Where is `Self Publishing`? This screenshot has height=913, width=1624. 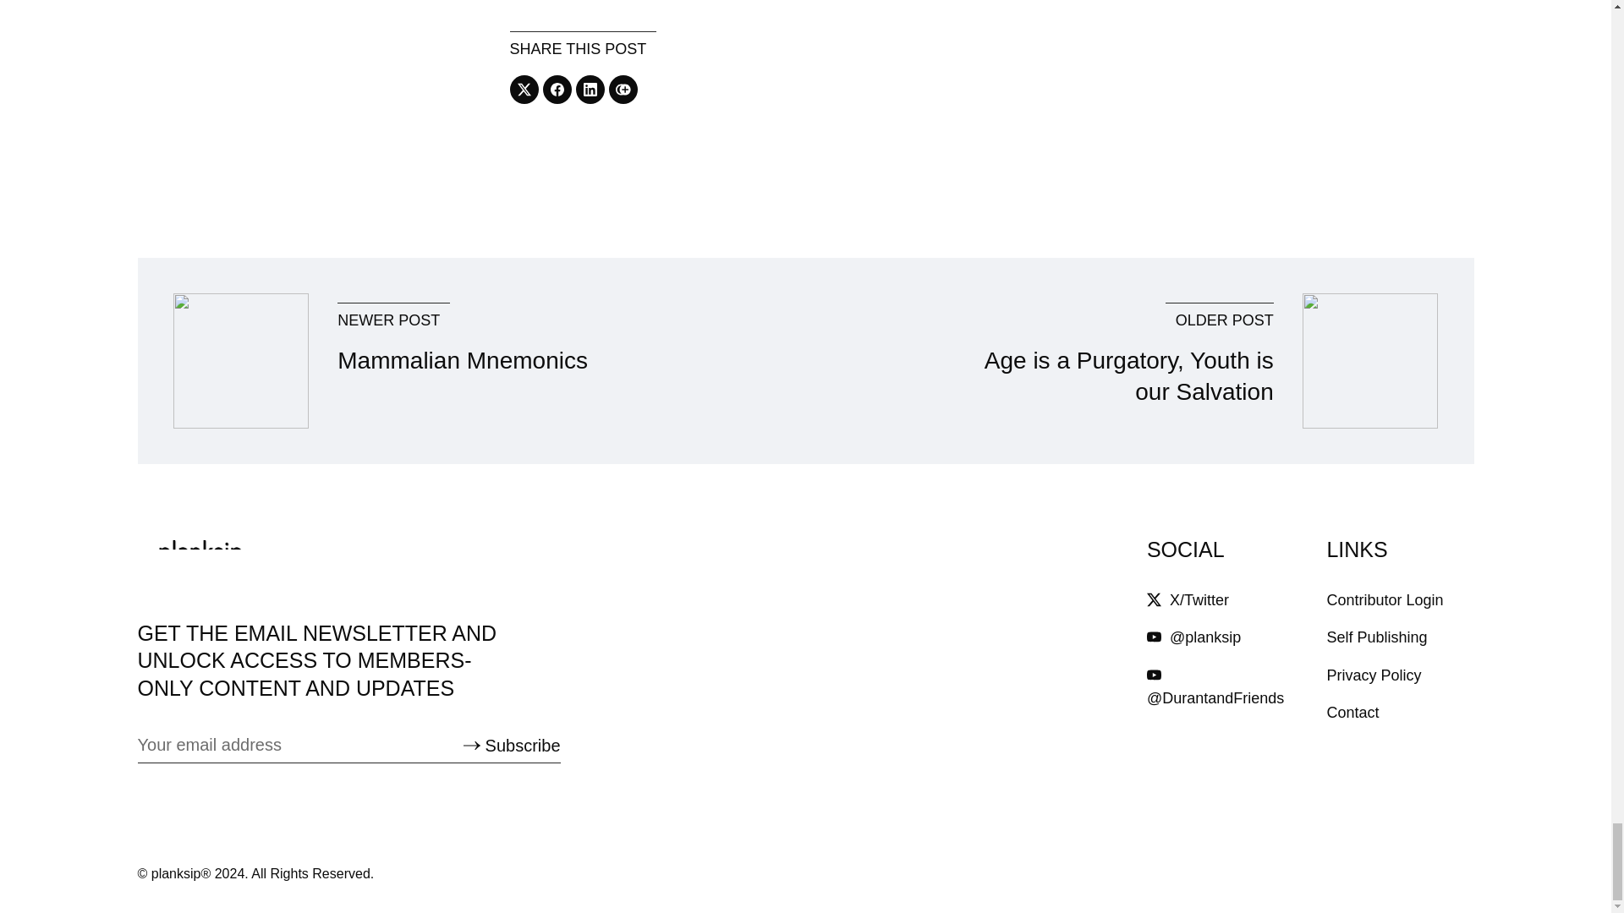 Self Publishing is located at coordinates (1377, 637).